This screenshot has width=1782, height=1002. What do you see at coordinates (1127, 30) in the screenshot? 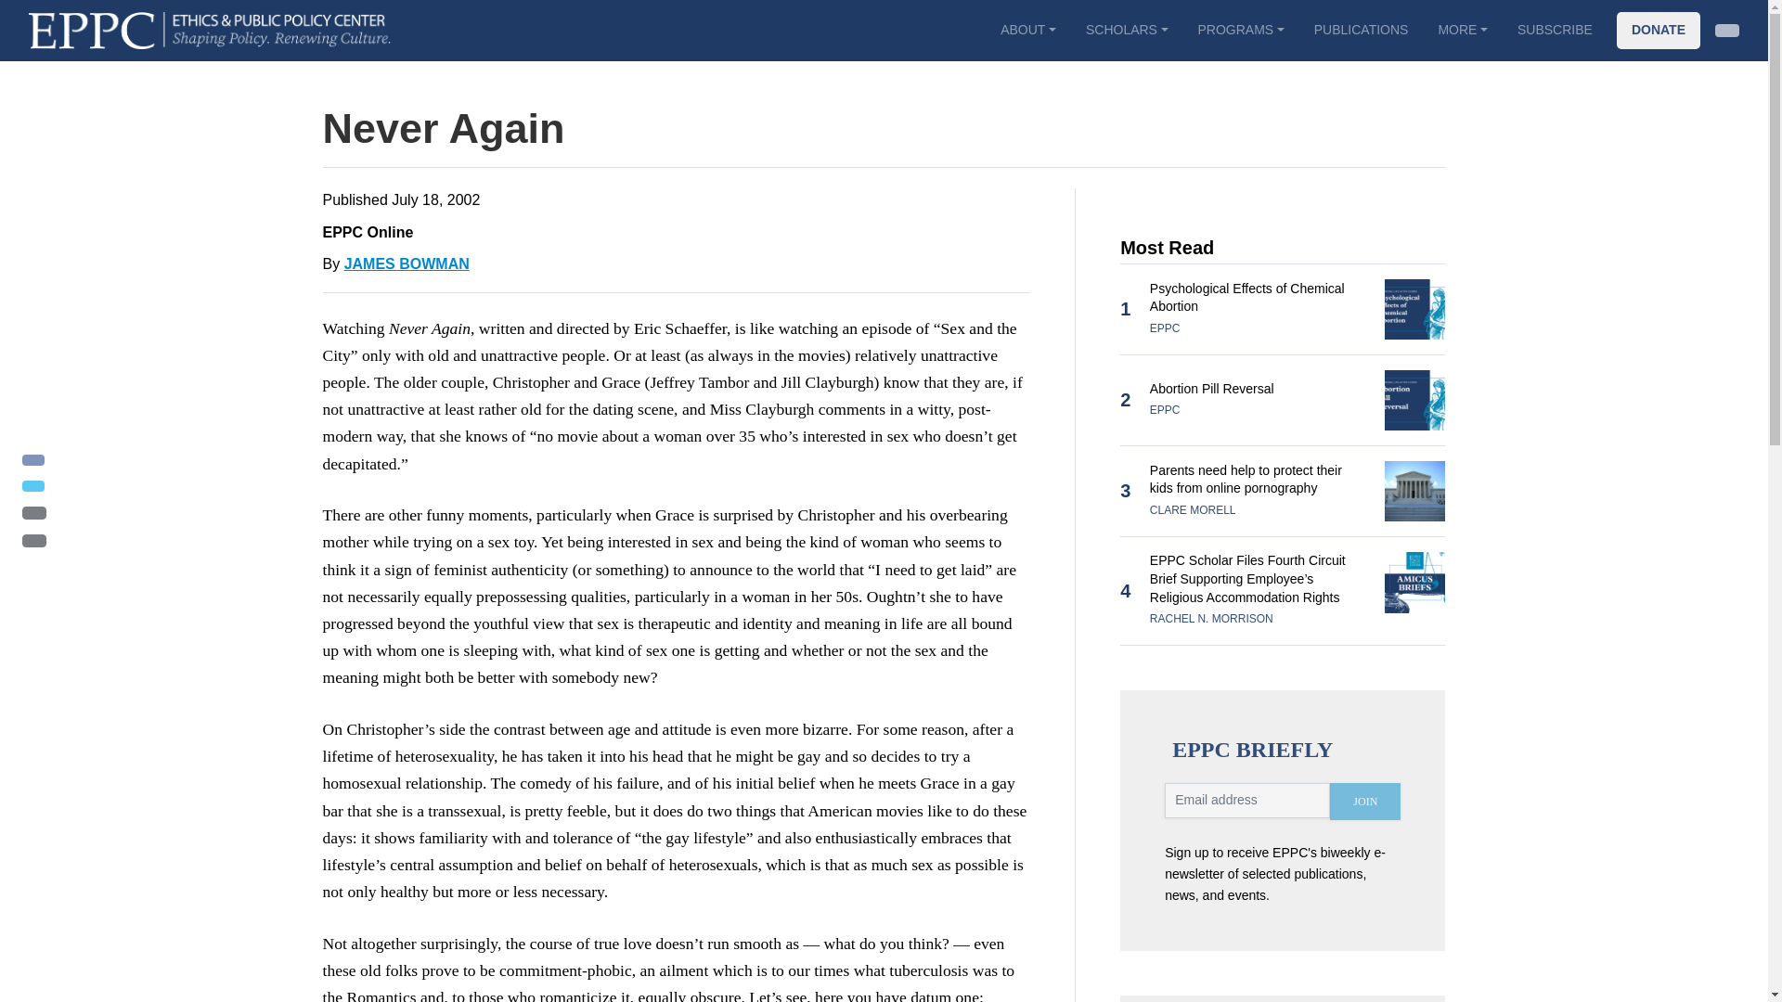
I see `SCHOLARS` at bounding box center [1127, 30].